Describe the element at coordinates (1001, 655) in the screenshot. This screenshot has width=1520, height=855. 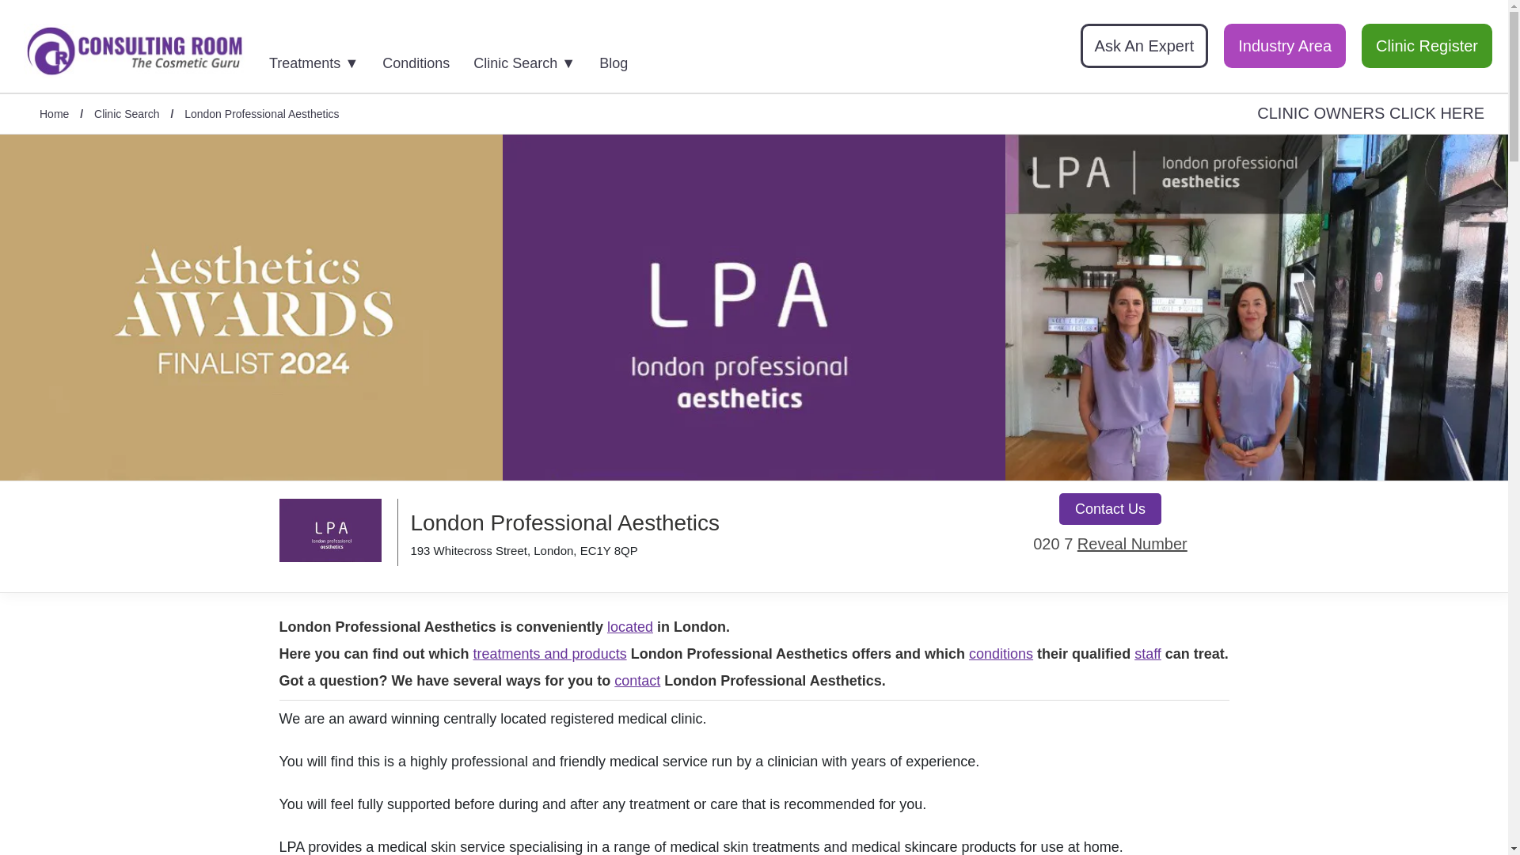
I see `conditions` at that location.